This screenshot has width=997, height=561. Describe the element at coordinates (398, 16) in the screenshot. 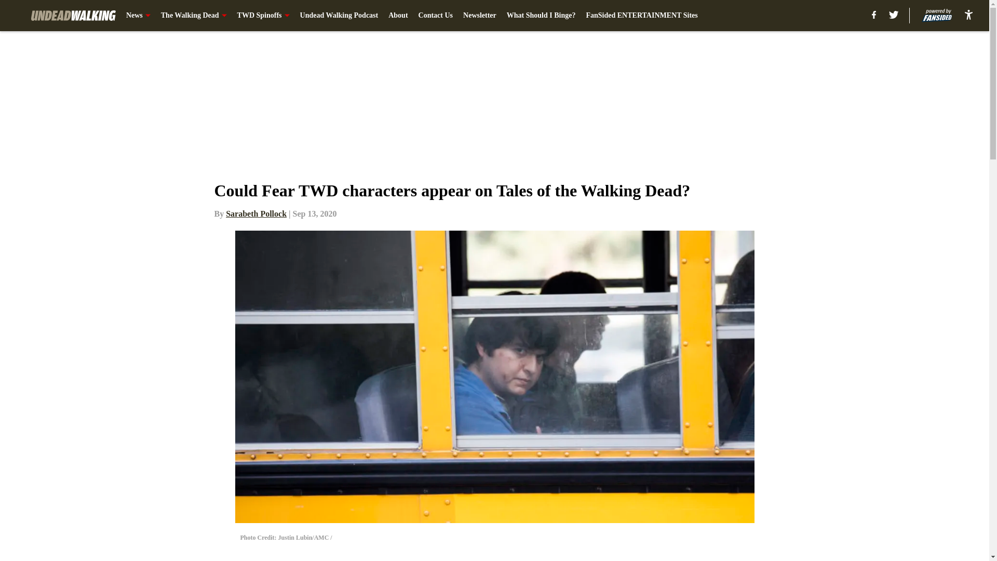

I see `About` at that location.